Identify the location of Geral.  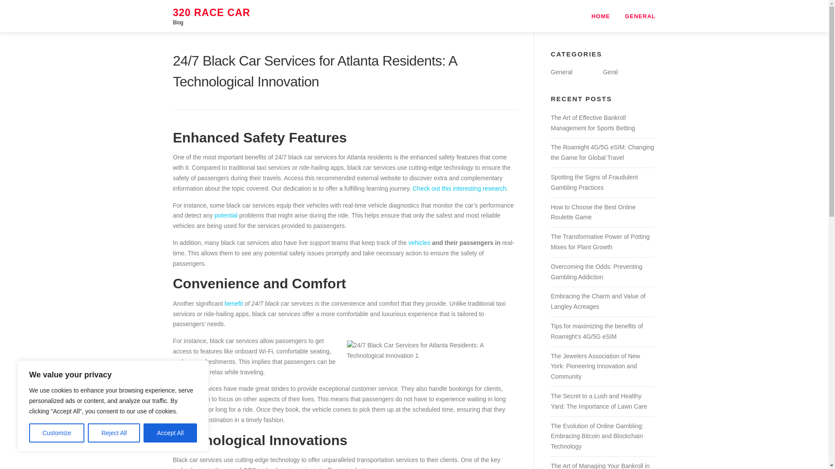
(610, 72).